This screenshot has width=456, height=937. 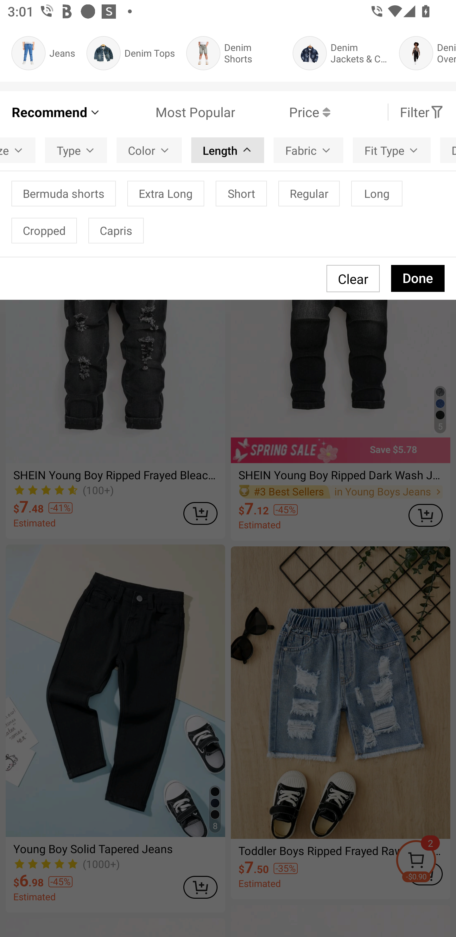 I want to click on Price, so click(x=282, y=112).